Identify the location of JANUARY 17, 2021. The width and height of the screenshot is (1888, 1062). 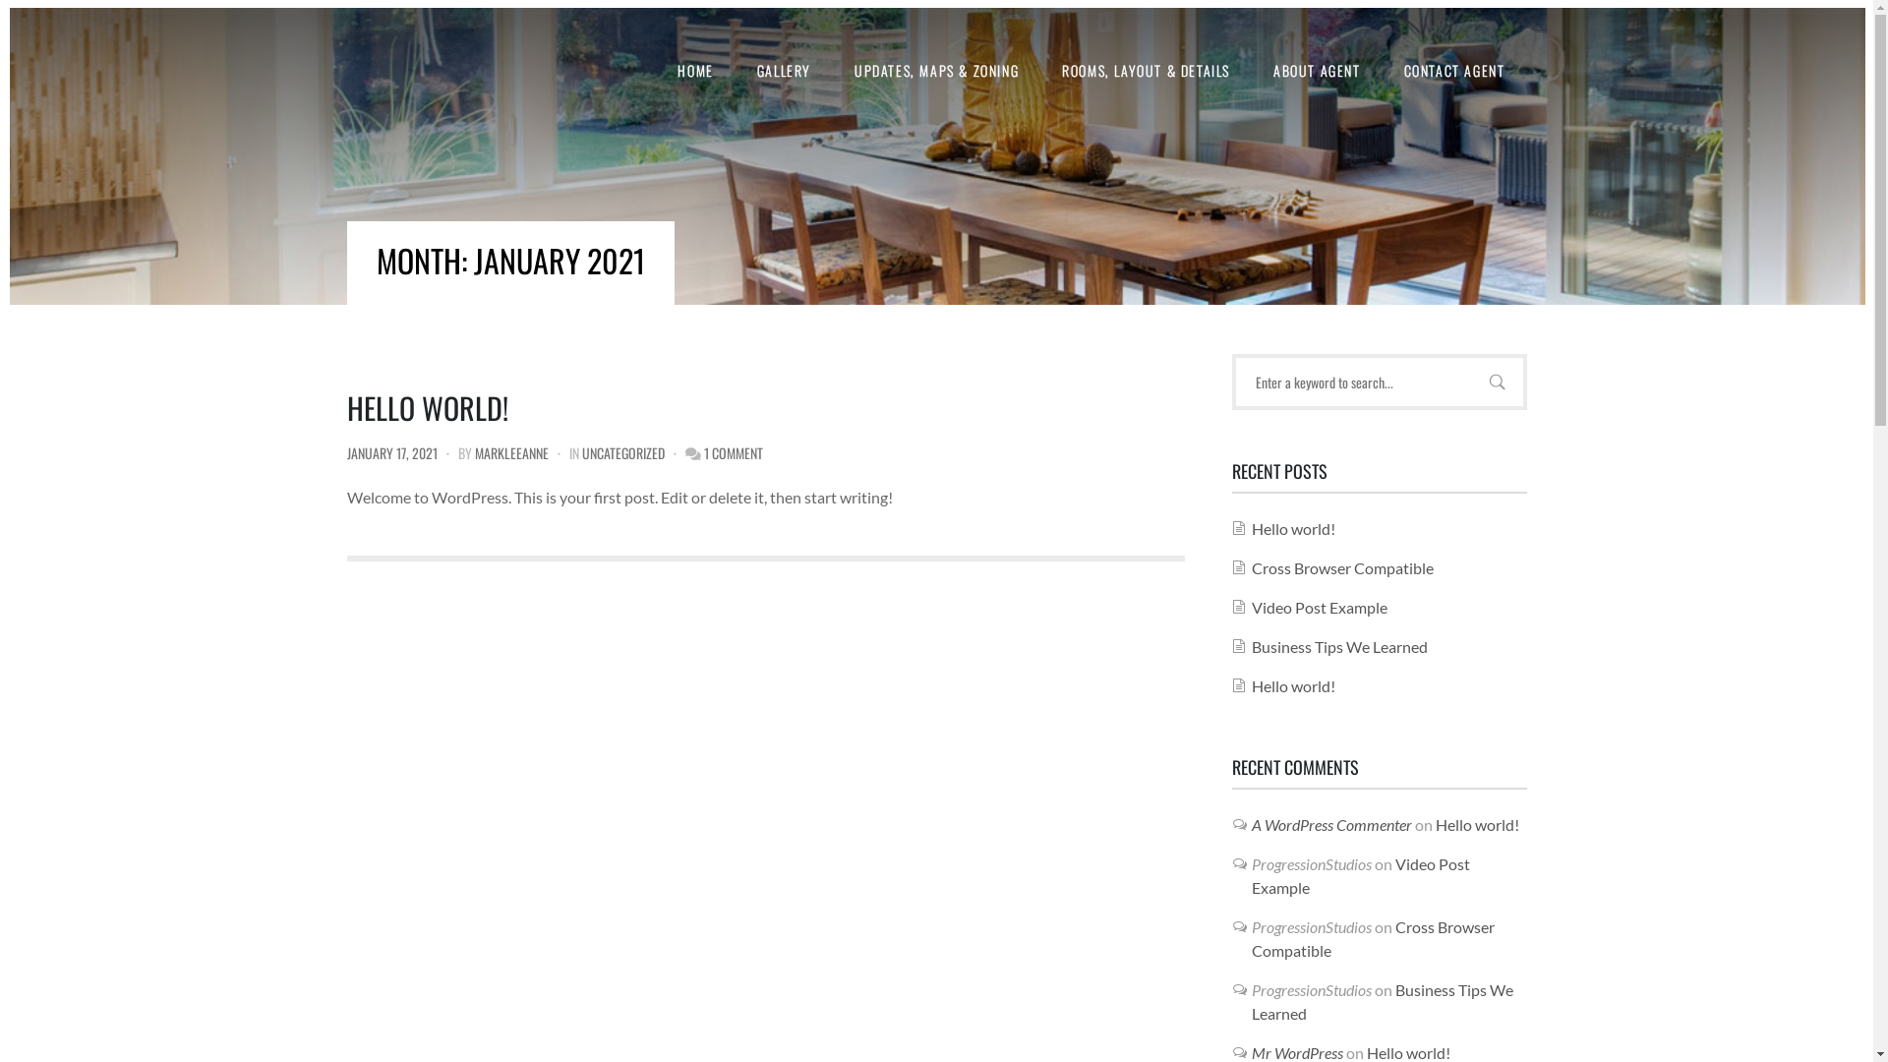
(391, 452).